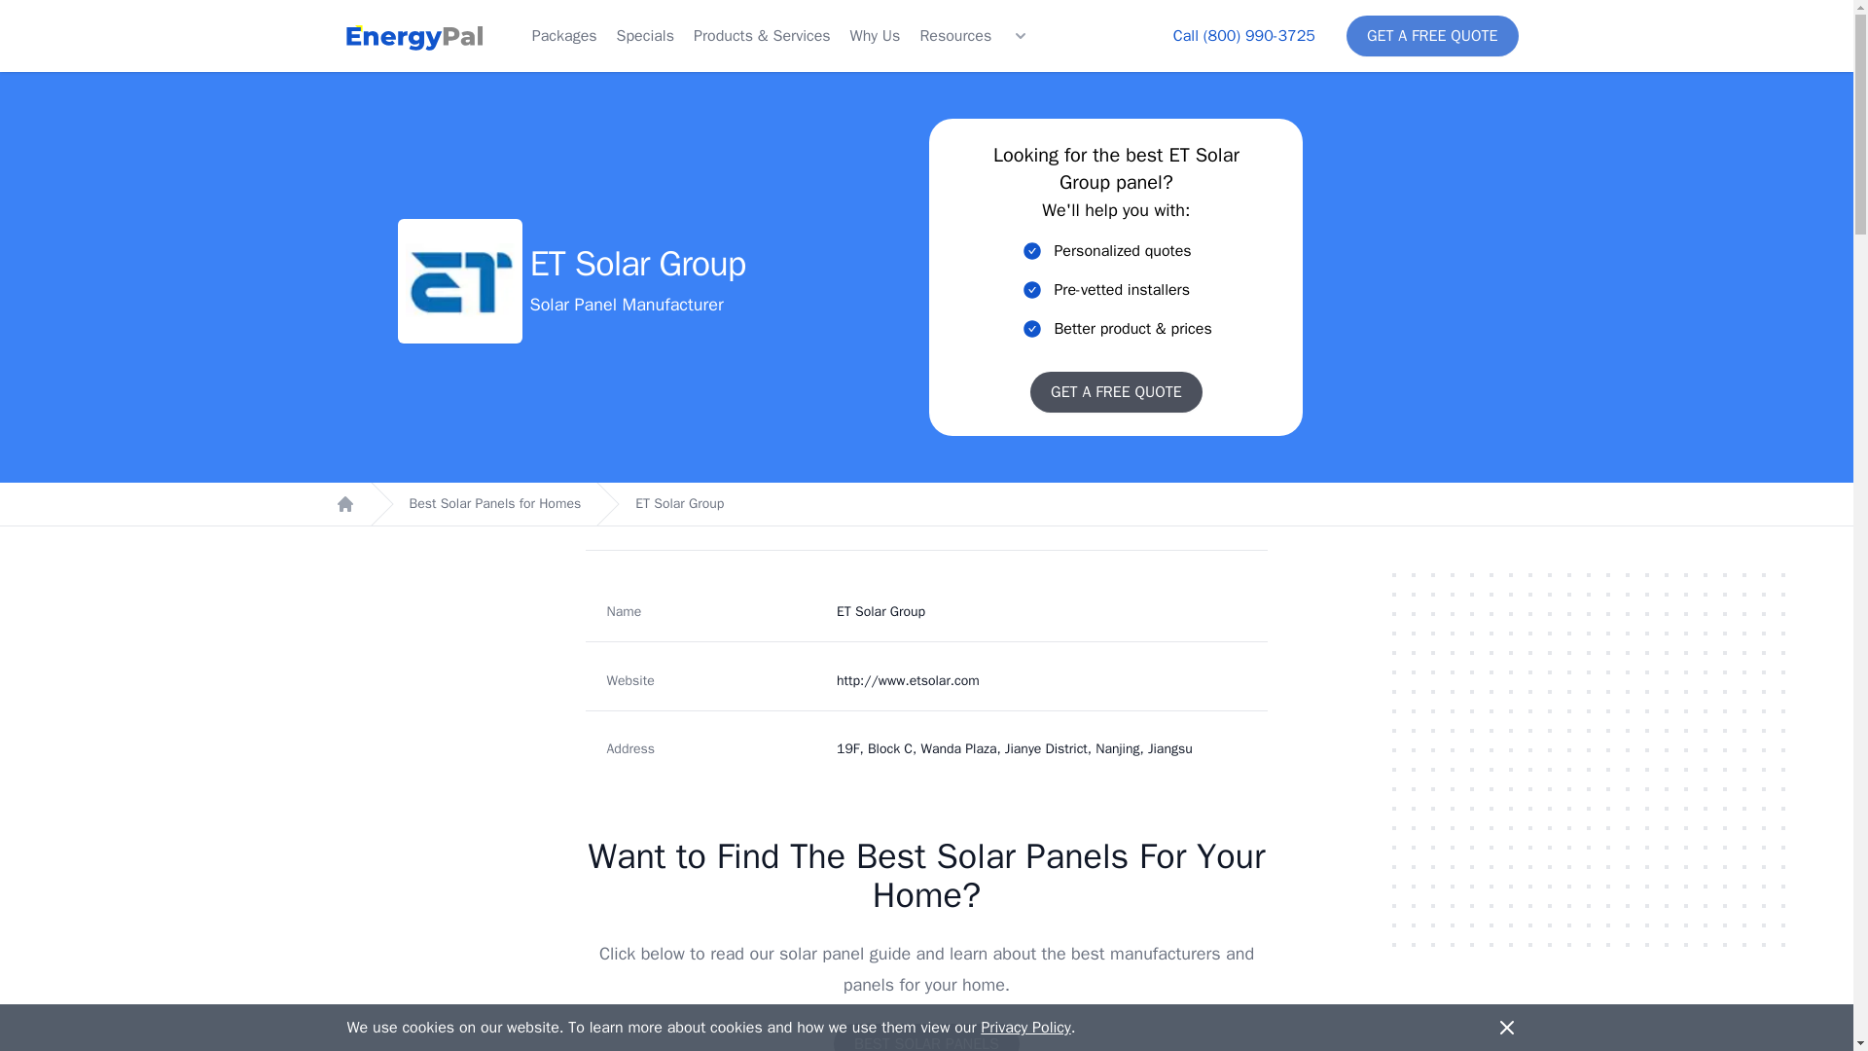 Image resolution: width=1868 pixels, height=1051 pixels. I want to click on Packages, so click(564, 35).